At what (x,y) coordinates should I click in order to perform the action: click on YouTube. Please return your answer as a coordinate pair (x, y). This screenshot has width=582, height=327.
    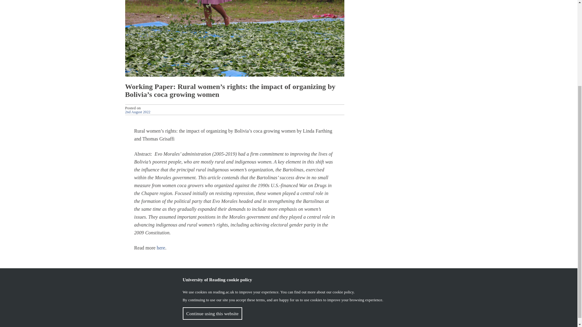
    Looking at the image, I should click on (426, 319).